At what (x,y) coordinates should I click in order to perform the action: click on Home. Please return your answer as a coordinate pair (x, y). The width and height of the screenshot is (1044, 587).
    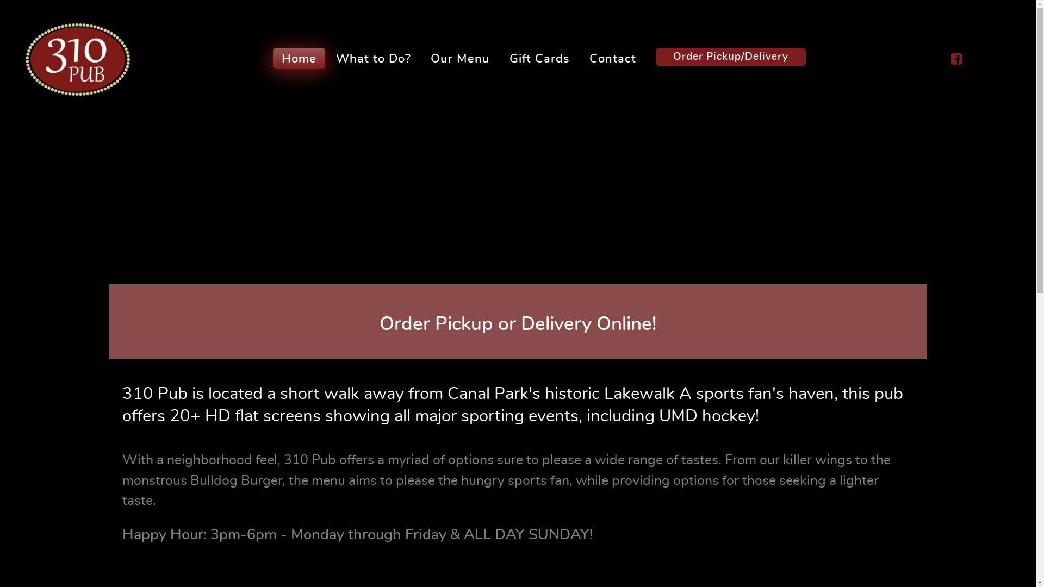
    Looking at the image, I should click on (299, 59).